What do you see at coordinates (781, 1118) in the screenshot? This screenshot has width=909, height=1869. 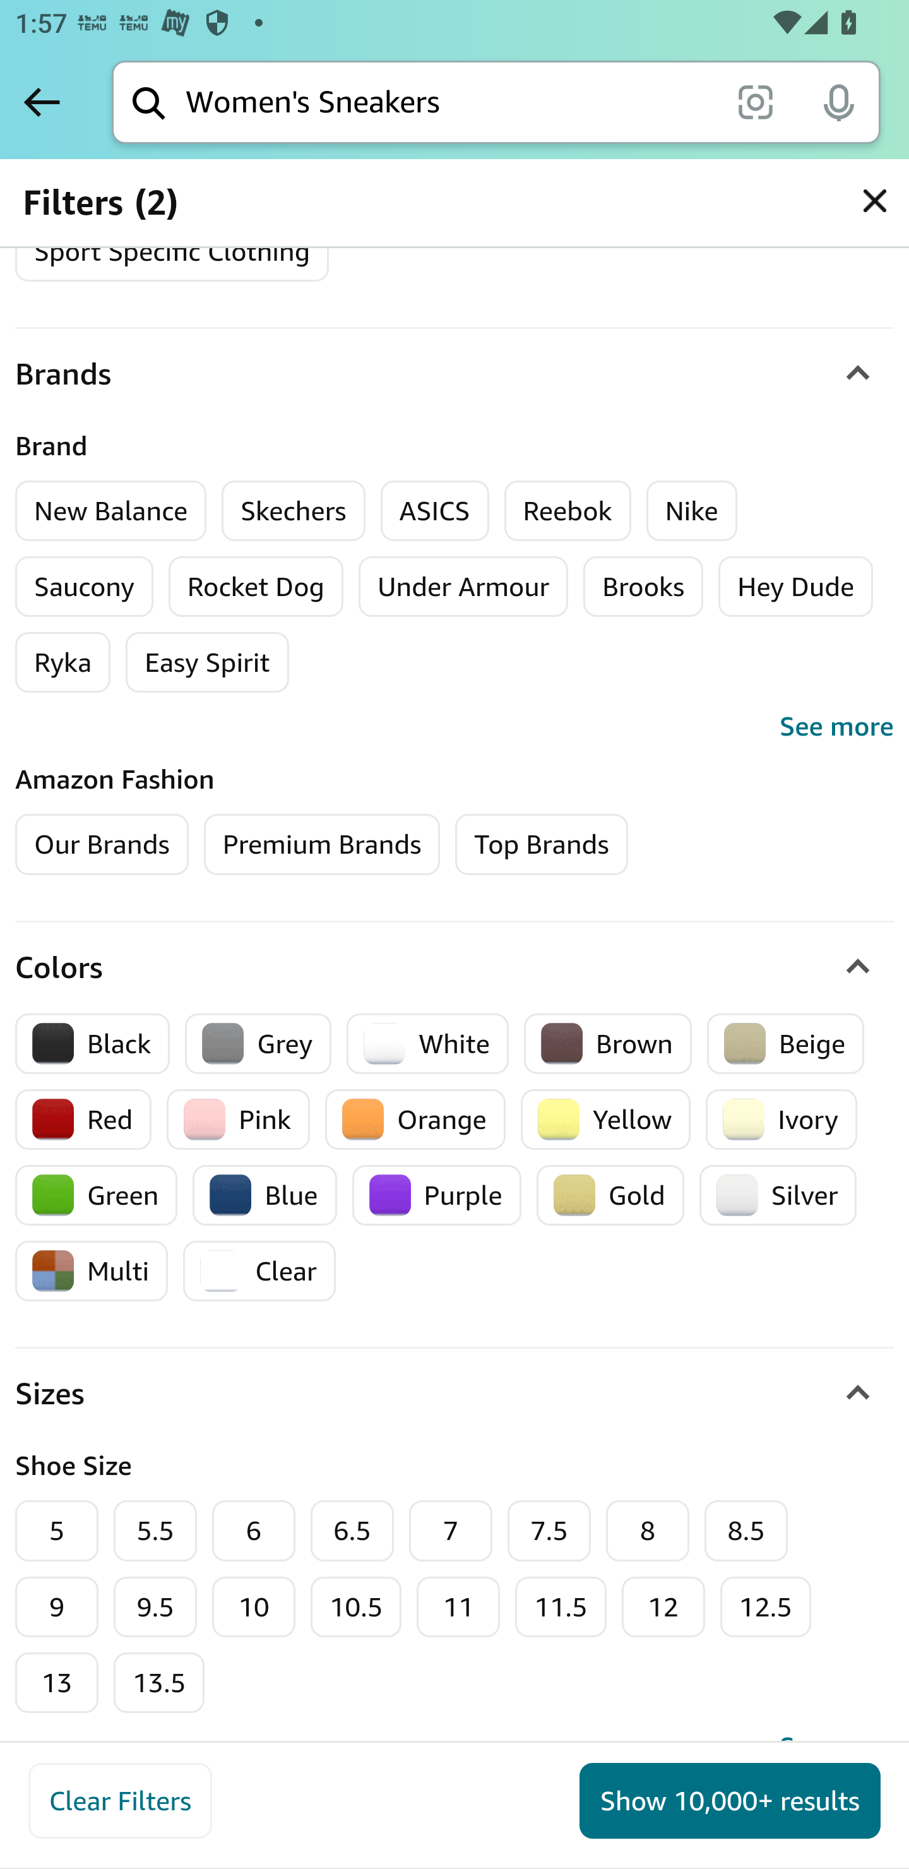 I see `Ivory Ivory Ivory Ivory` at bounding box center [781, 1118].